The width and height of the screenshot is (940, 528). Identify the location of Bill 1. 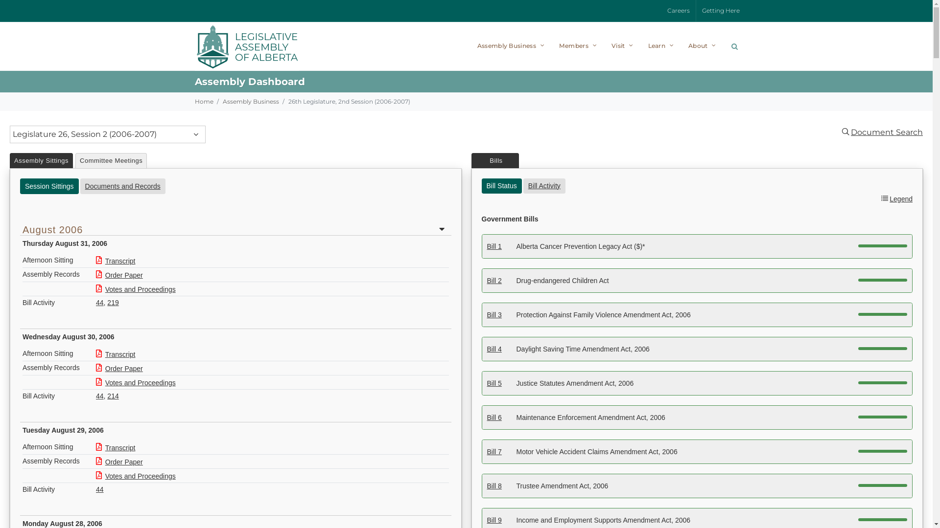
(494, 246).